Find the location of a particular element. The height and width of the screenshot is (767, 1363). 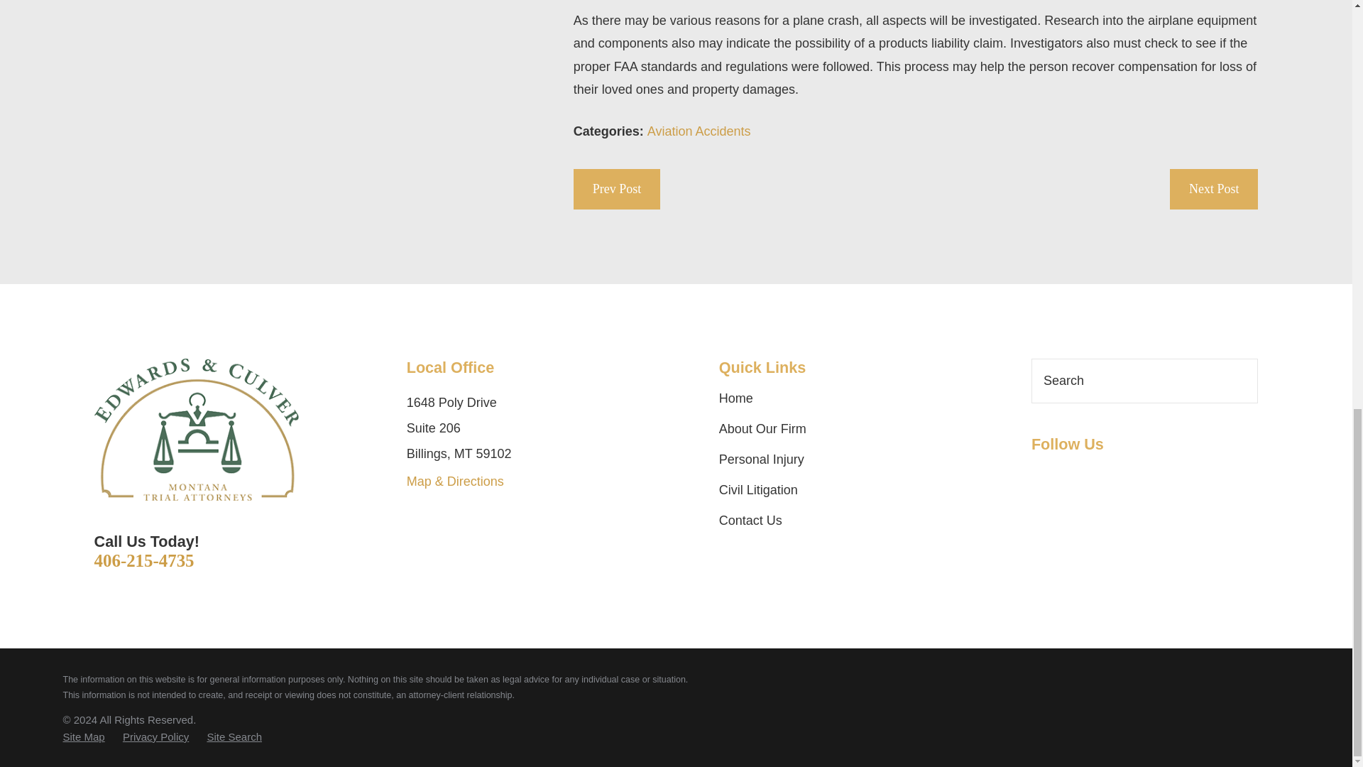

Yelp is located at coordinates (1122, 474).